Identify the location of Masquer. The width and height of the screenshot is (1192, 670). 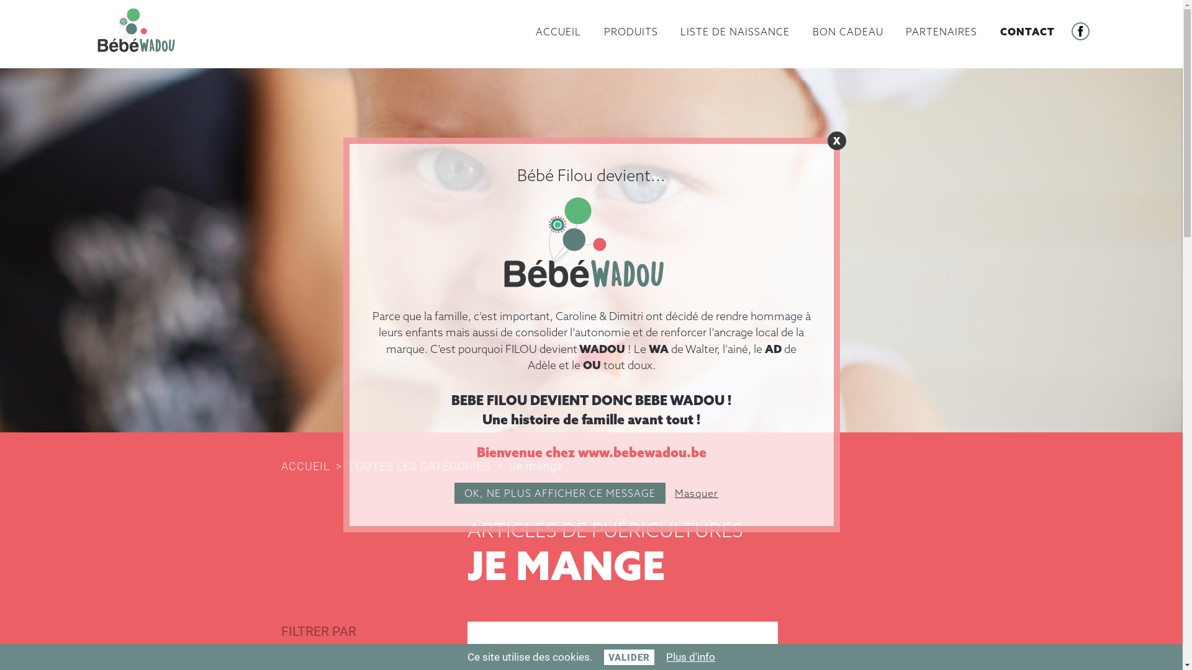
(697, 493).